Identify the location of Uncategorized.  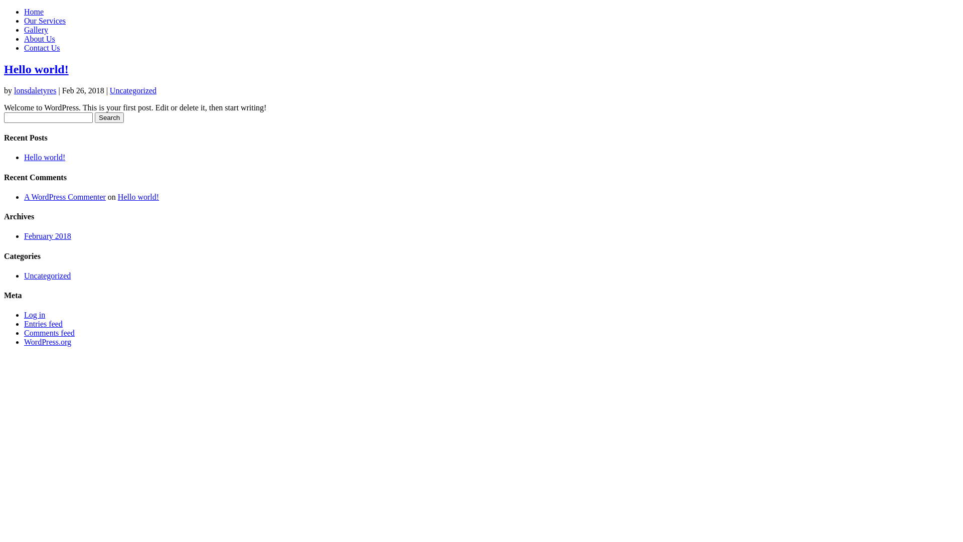
(133, 90).